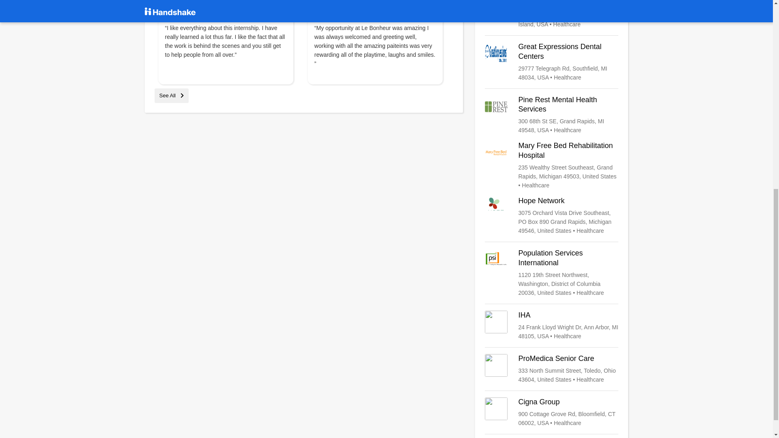 The width and height of the screenshot is (779, 438). What do you see at coordinates (551, 273) in the screenshot?
I see `Population Services International` at bounding box center [551, 273].